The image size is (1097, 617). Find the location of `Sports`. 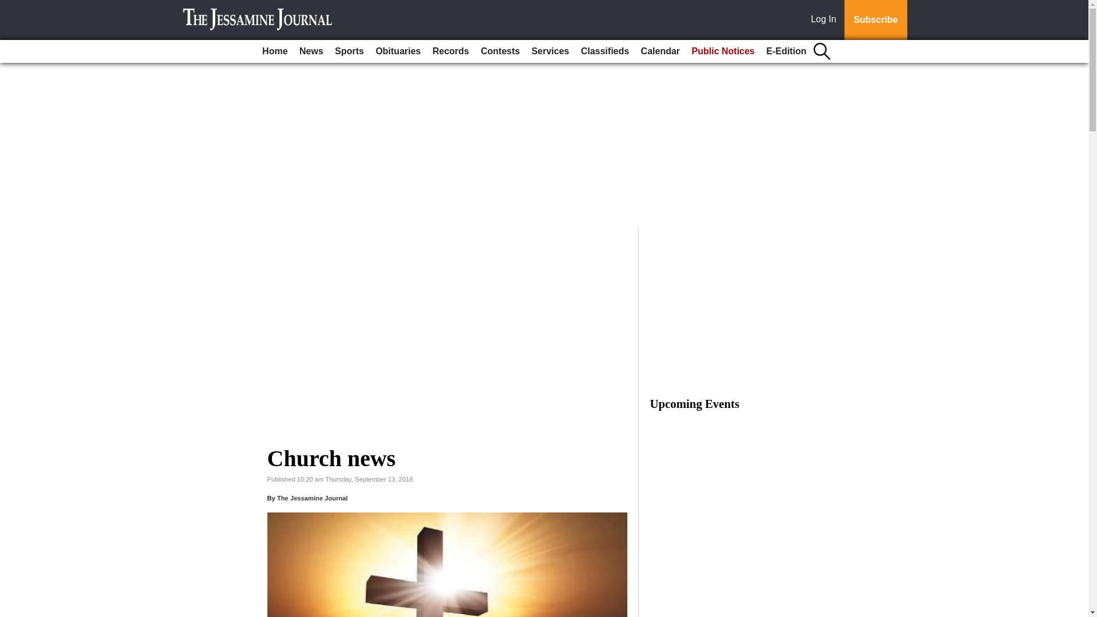

Sports is located at coordinates (349, 51).